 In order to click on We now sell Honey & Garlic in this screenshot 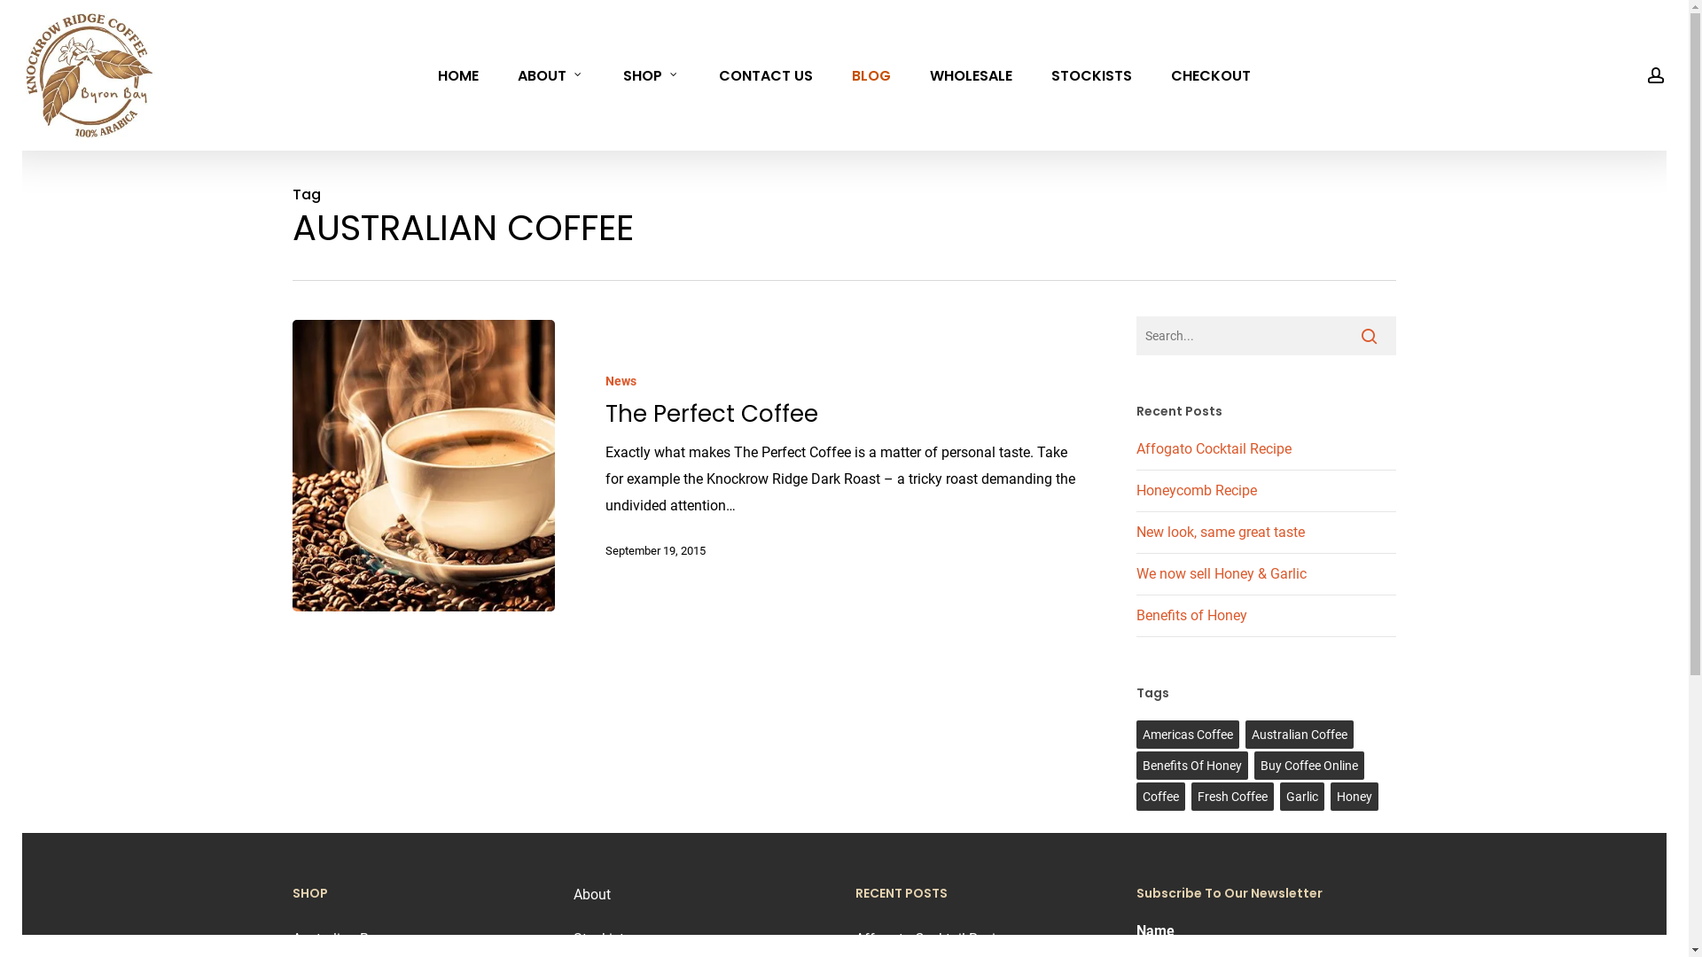, I will do `click(1222, 574)`.